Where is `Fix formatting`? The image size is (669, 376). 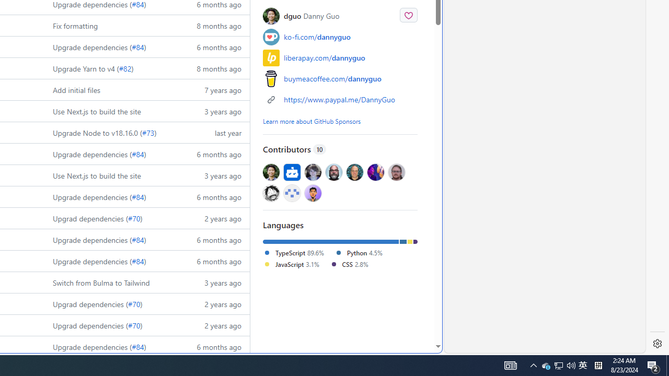
Fix formatting is located at coordinates (111, 25).